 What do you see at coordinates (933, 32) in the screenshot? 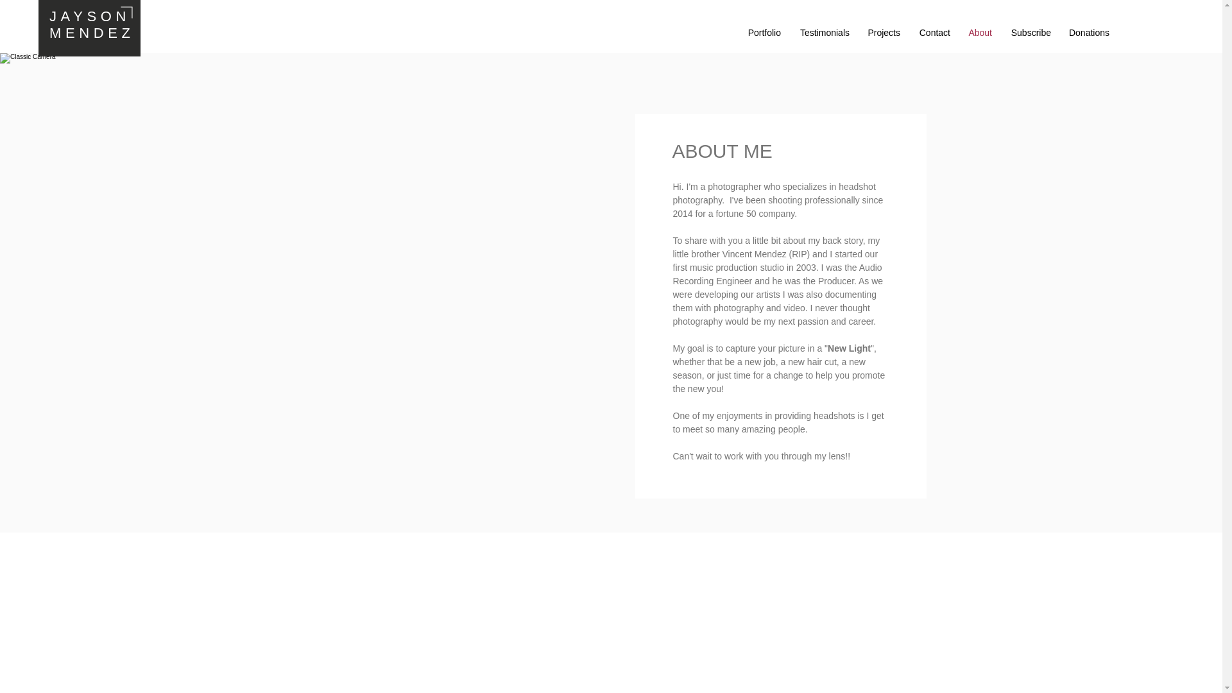
I see `Contact` at bounding box center [933, 32].